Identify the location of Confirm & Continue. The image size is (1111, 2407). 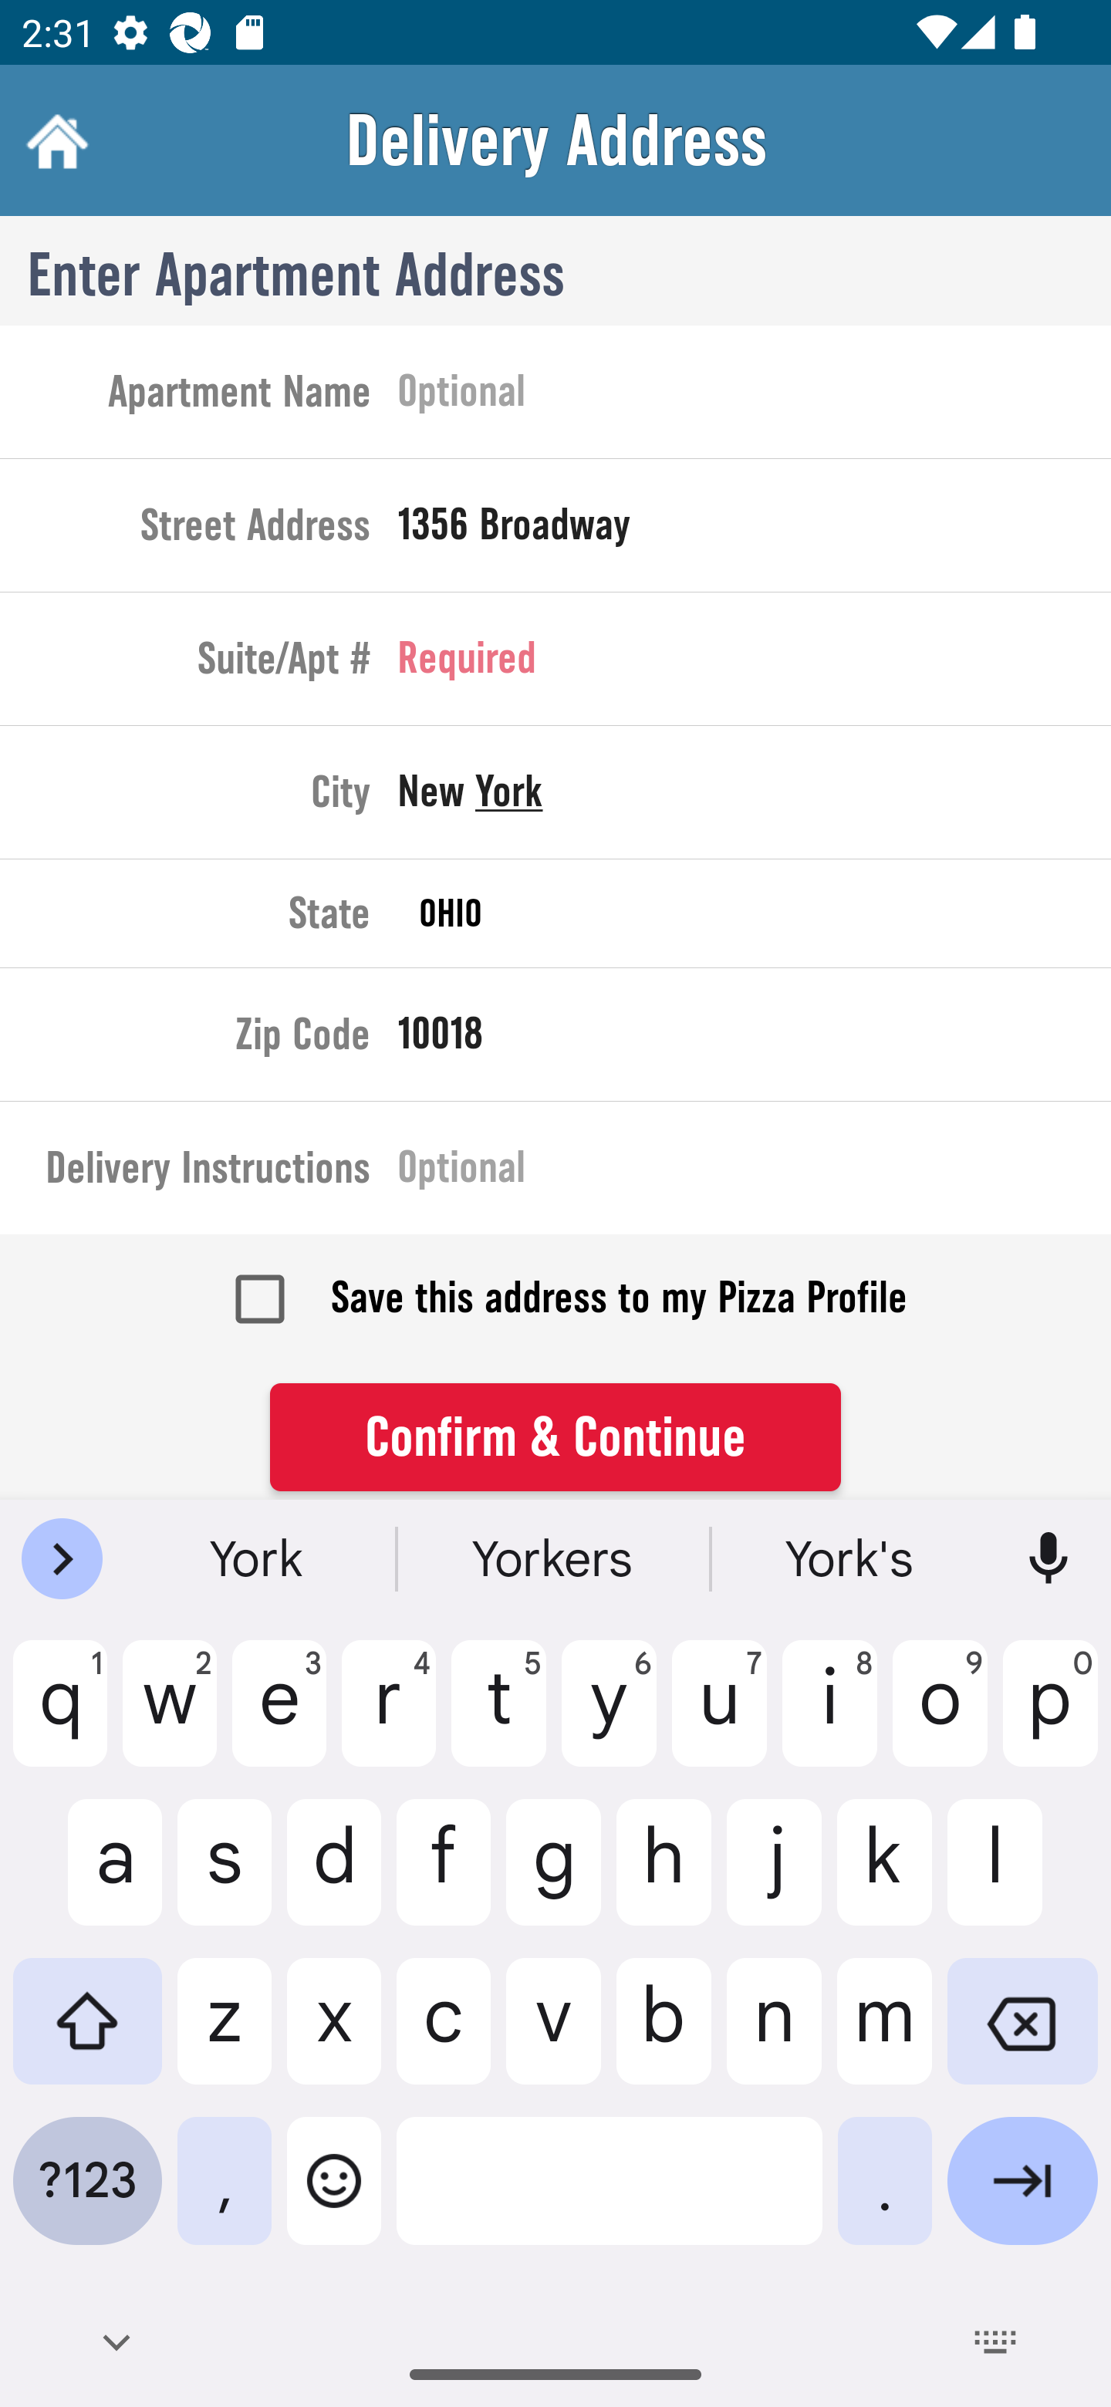
(555, 1438).